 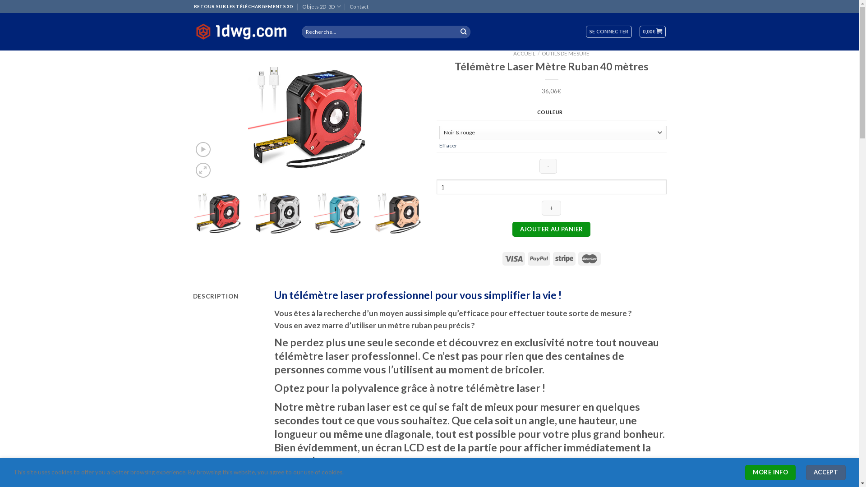 What do you see at coordinates (464, 32) in the screenshot?
I see `Recherche` at bounding box center [464, 32].